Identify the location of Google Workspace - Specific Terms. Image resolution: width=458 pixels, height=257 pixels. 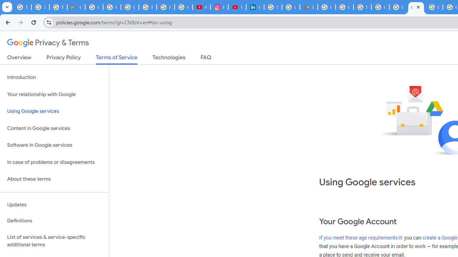
(345, 7).